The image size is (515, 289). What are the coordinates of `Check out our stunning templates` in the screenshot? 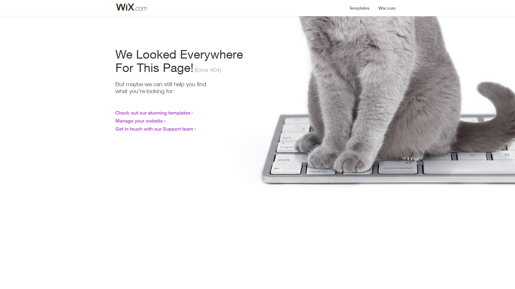 It's located at (153, 113).